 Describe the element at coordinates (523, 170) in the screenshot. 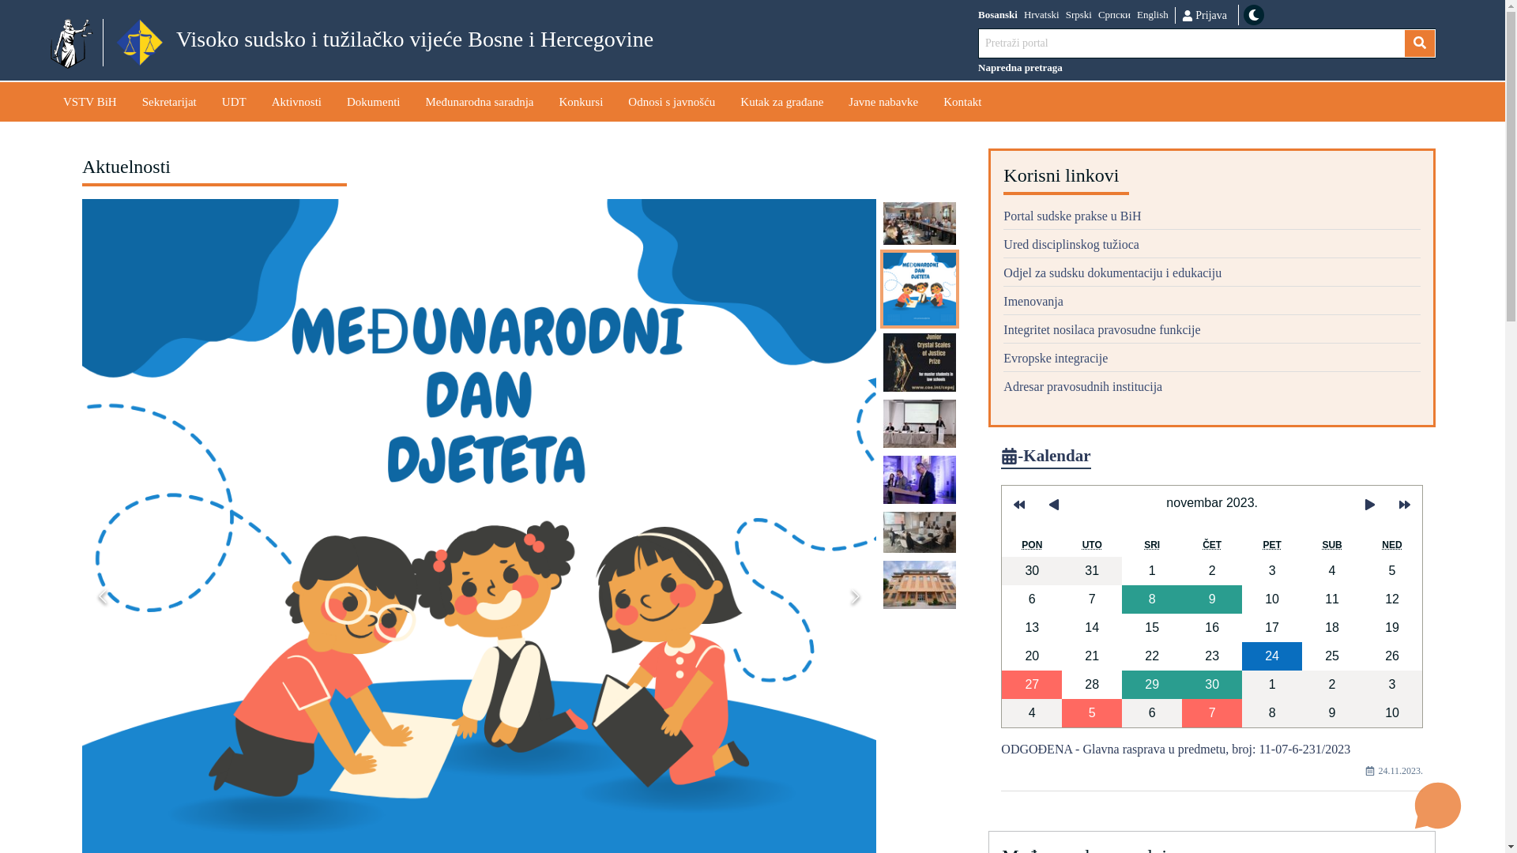

I see `Aktuelnosti` at that location.